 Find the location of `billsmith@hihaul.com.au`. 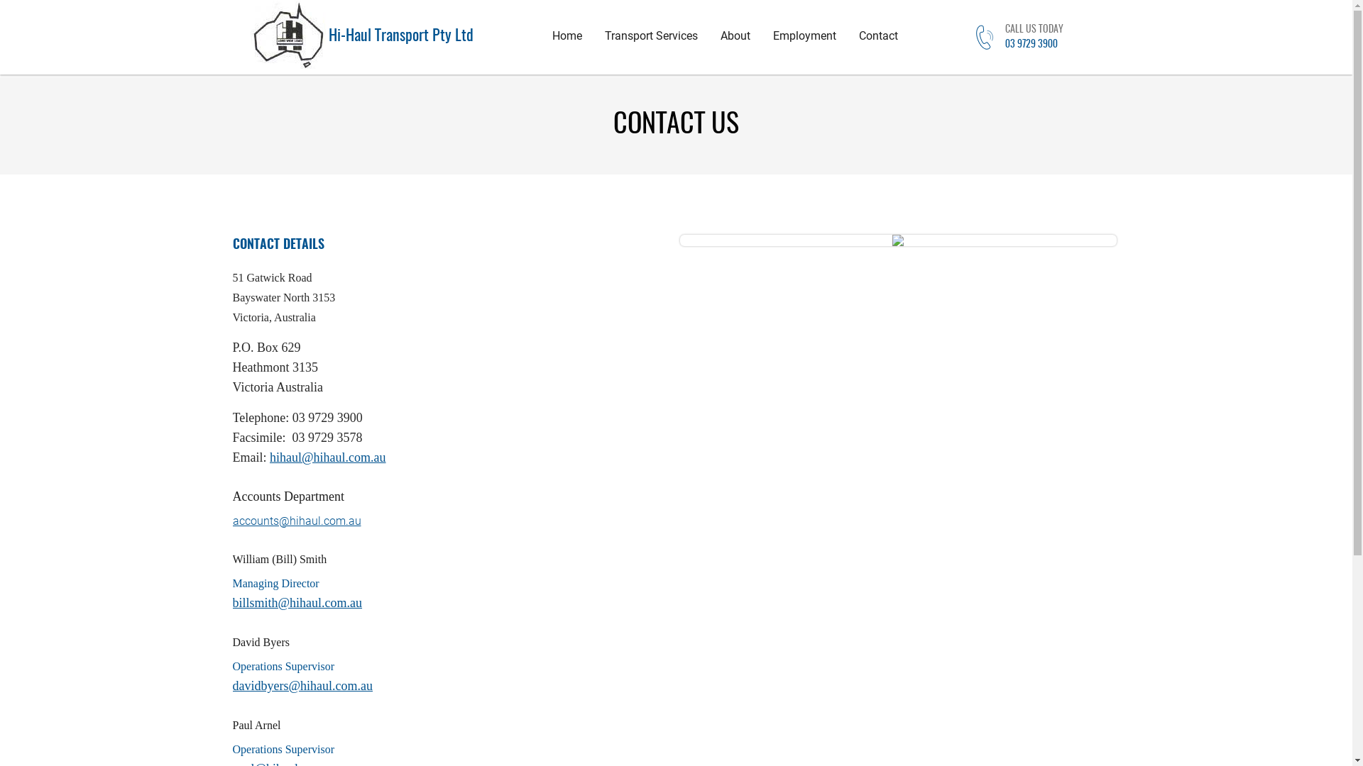

billsmith@hihaul.com.au is located at coordinates (298, 603).